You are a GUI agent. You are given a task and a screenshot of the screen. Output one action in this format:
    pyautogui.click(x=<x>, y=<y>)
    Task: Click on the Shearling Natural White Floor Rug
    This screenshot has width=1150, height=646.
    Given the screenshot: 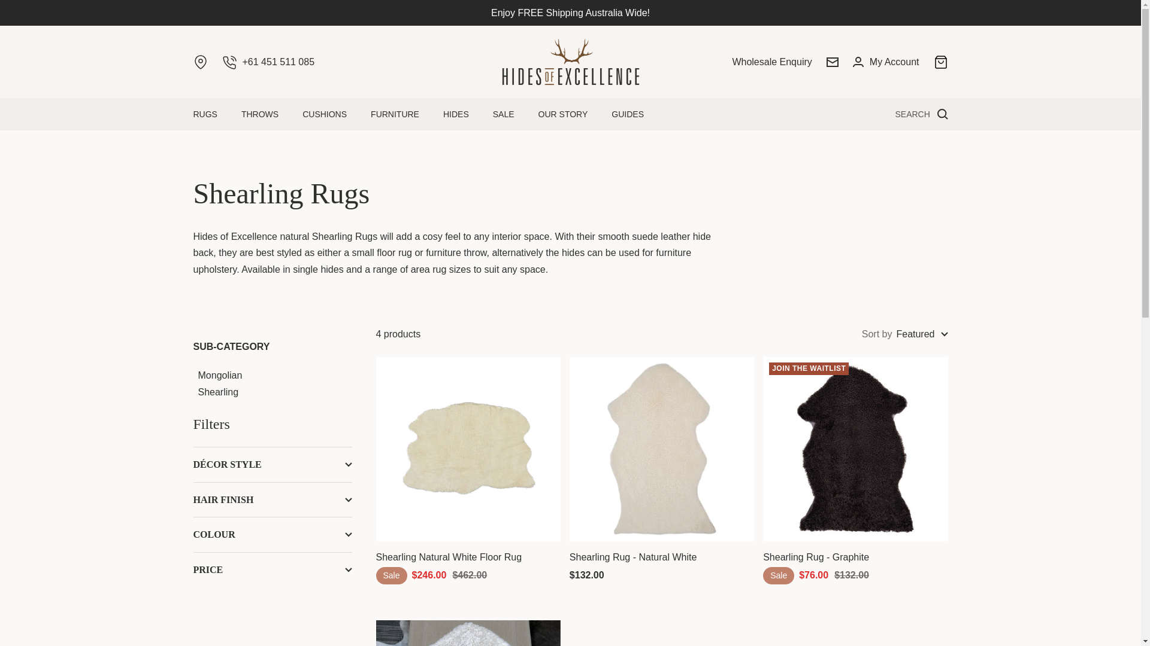 What is the action you would take?
    pyautogui.click(x=468, y=557)
    